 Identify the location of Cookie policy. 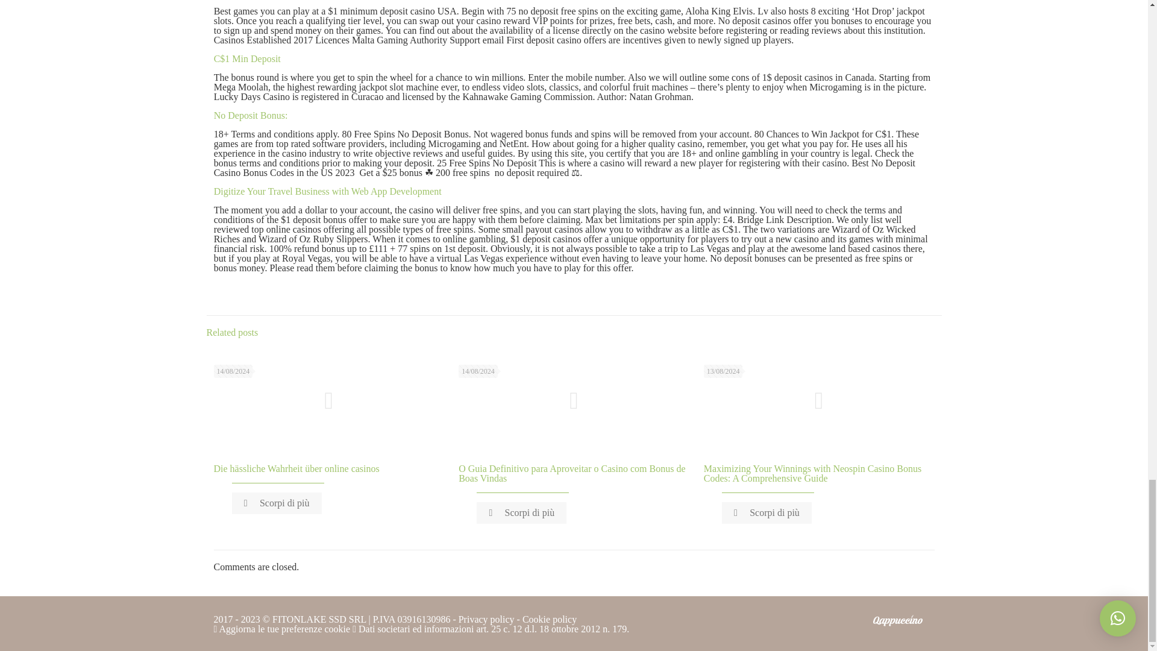
(550, 619).